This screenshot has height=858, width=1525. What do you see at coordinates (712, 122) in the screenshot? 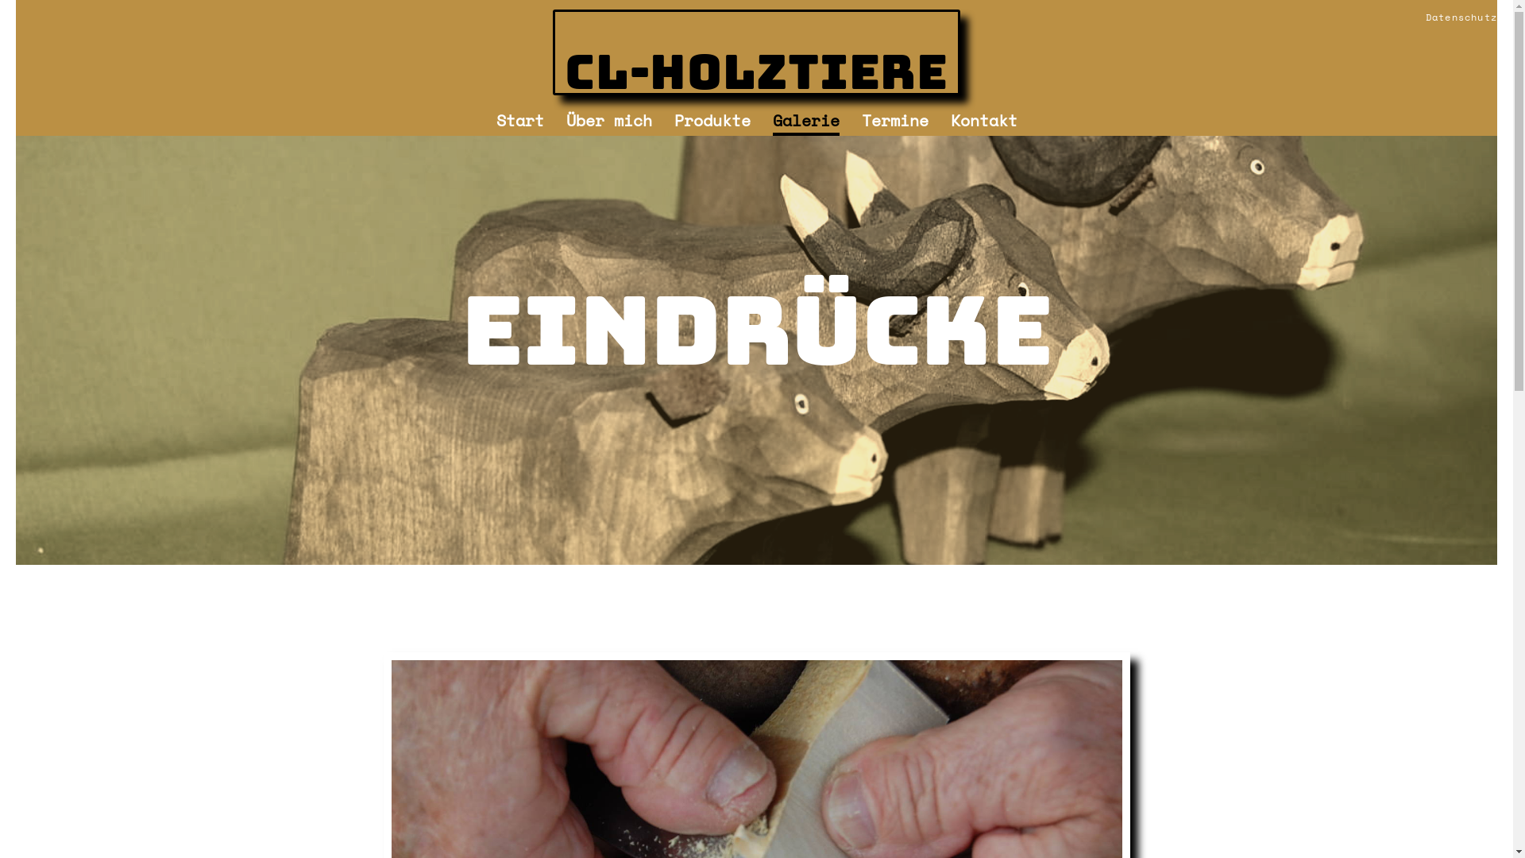
I see `Produkte` at bounding box center [712, 122].